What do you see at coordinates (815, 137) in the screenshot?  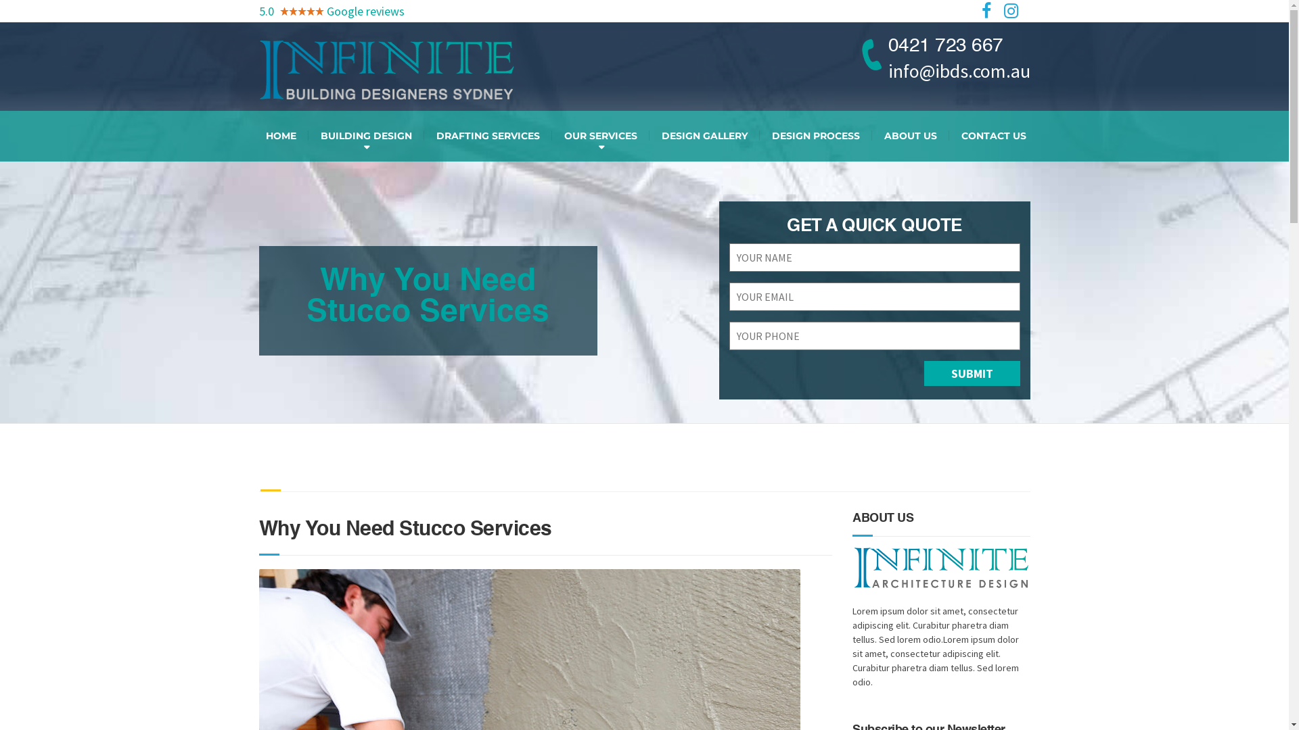 I see `DESIGN PROCESS` at bounding box center [815, 137].